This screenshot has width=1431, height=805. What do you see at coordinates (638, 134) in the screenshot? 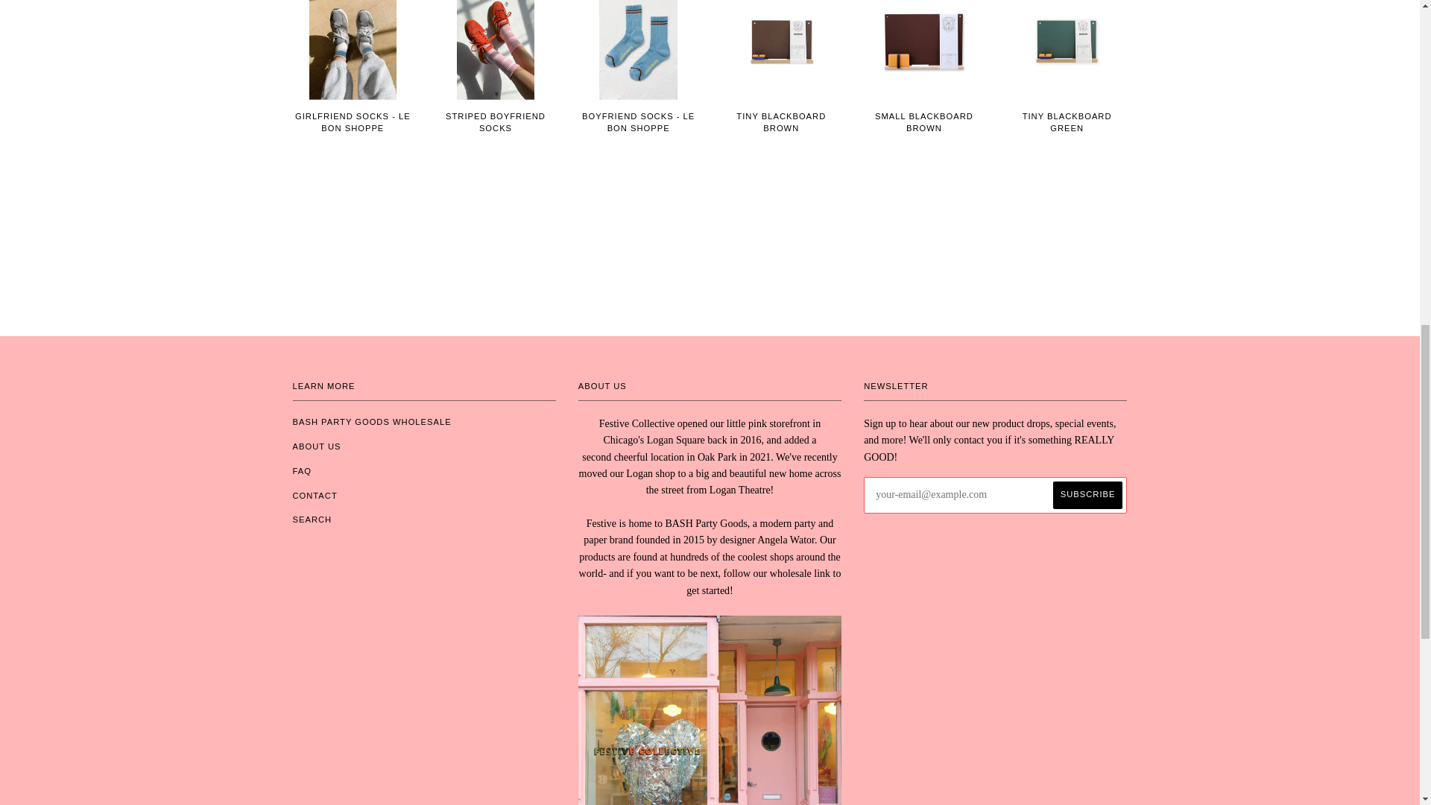
I see `BOYFRIEND SOCKS - LE BON SHOPPE` at bounding box center [638, 134].